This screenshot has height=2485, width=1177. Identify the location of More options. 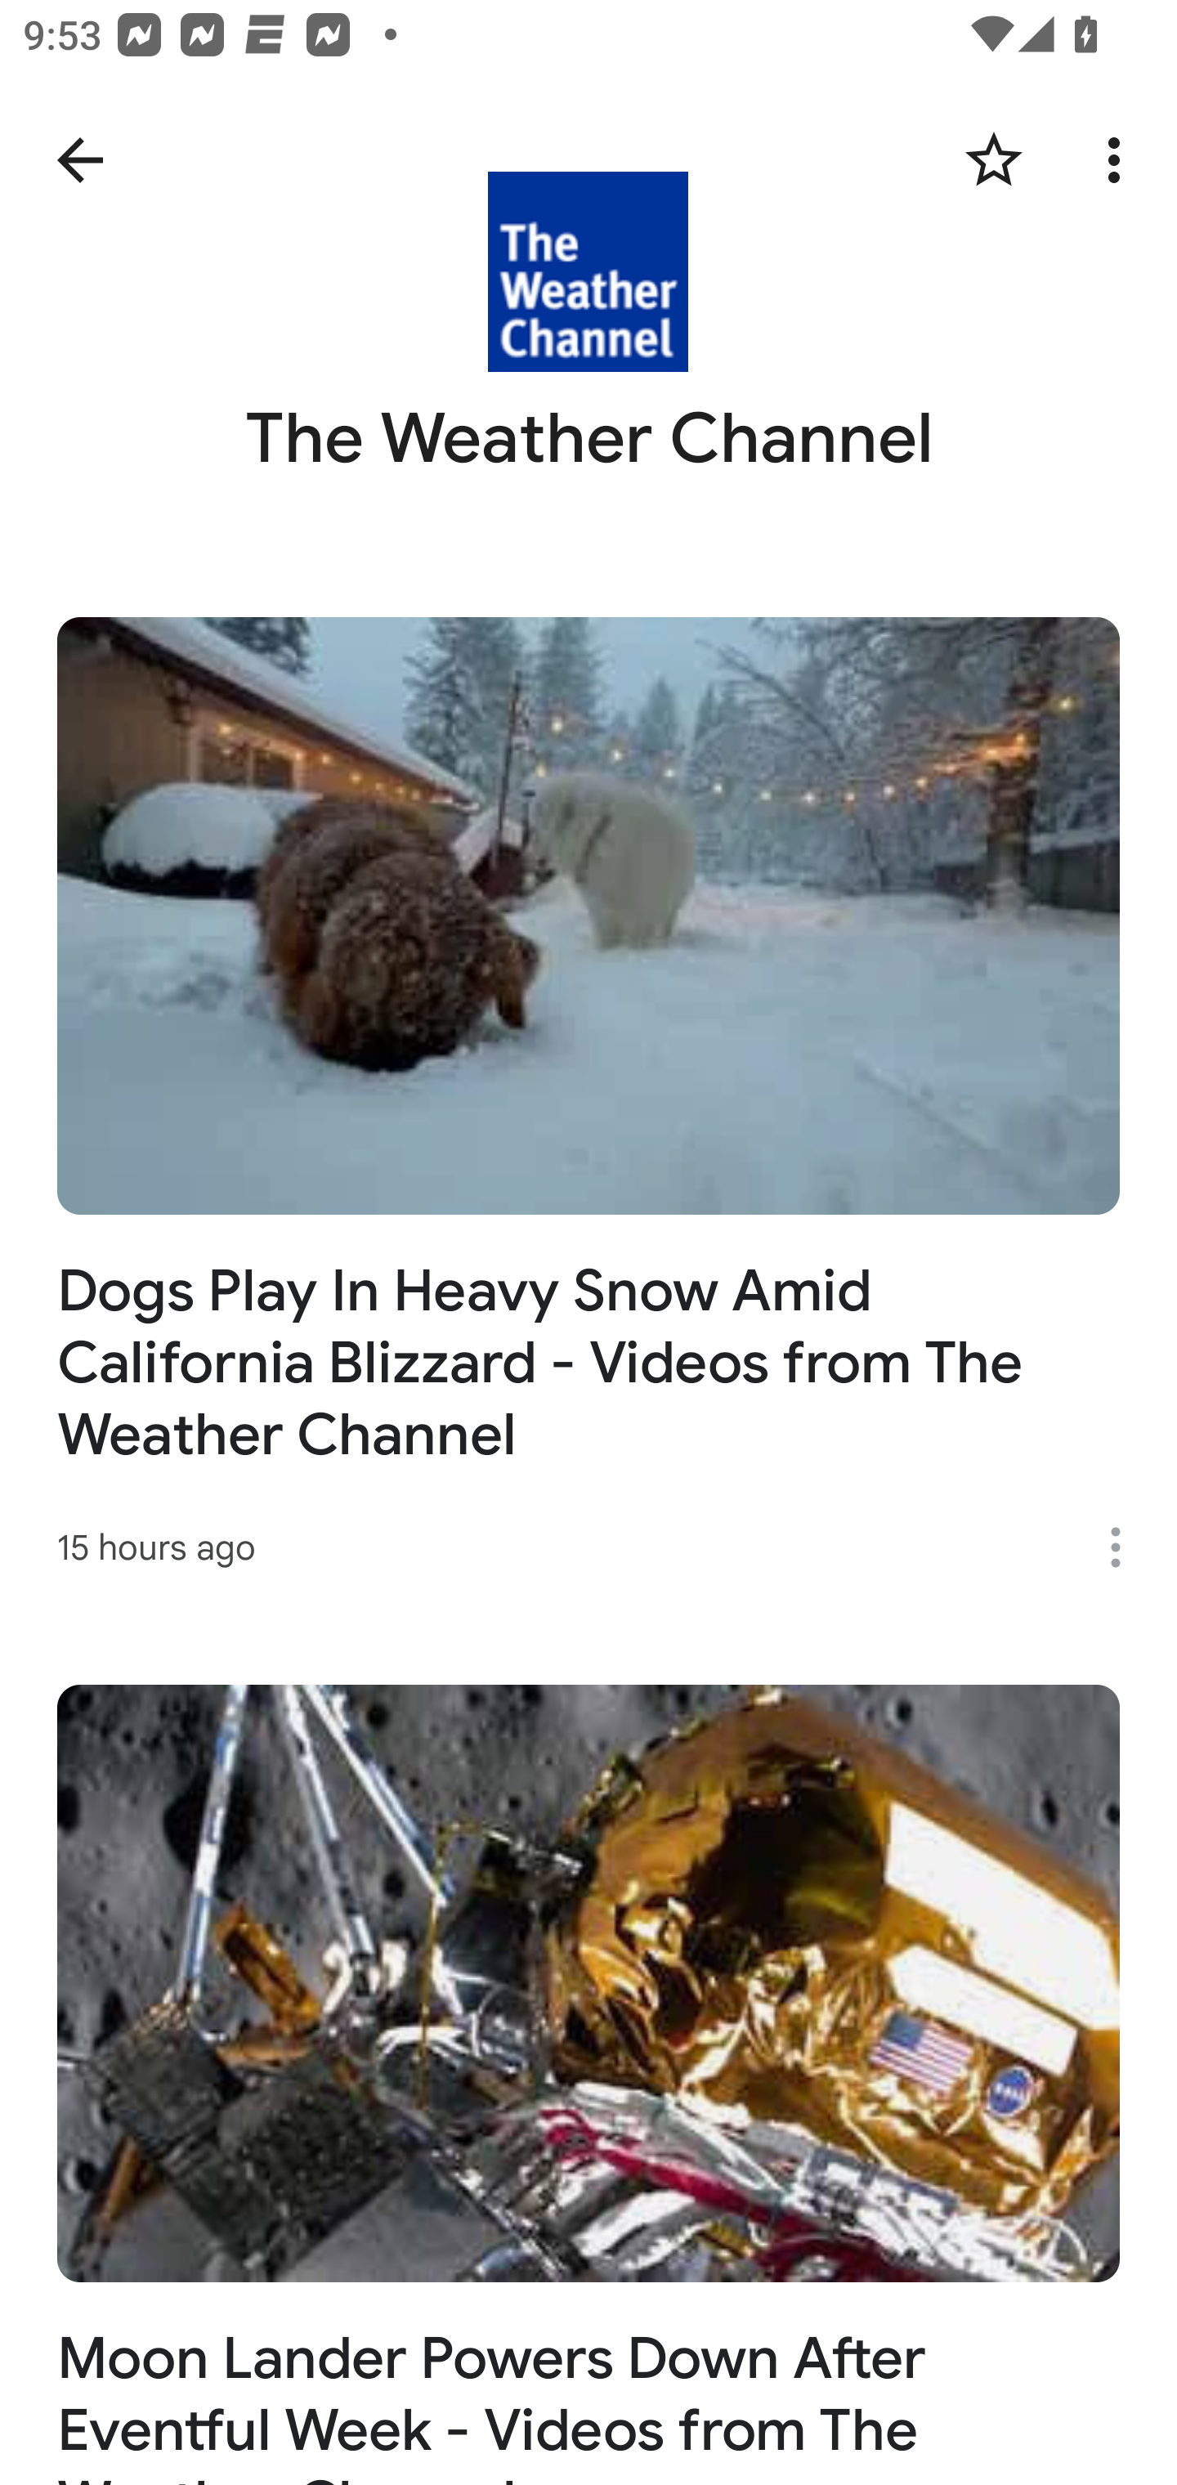
(1120, 160).